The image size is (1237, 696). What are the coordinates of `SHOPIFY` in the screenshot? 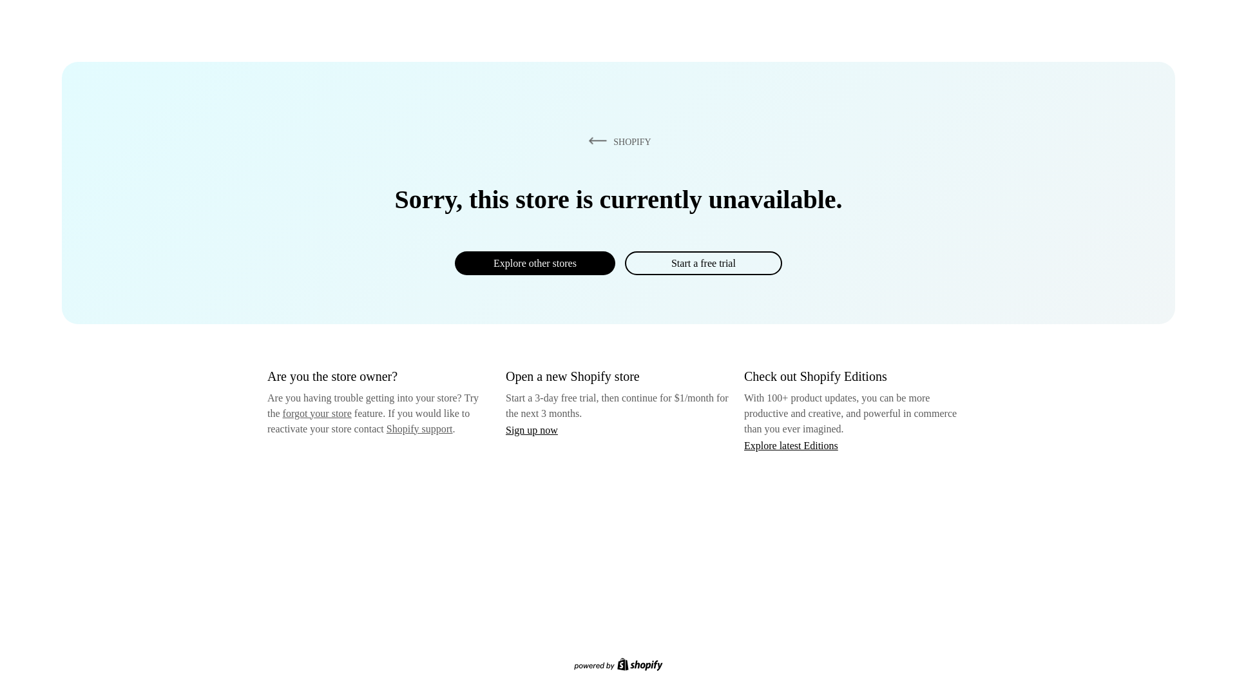 It's located at (617, 141).